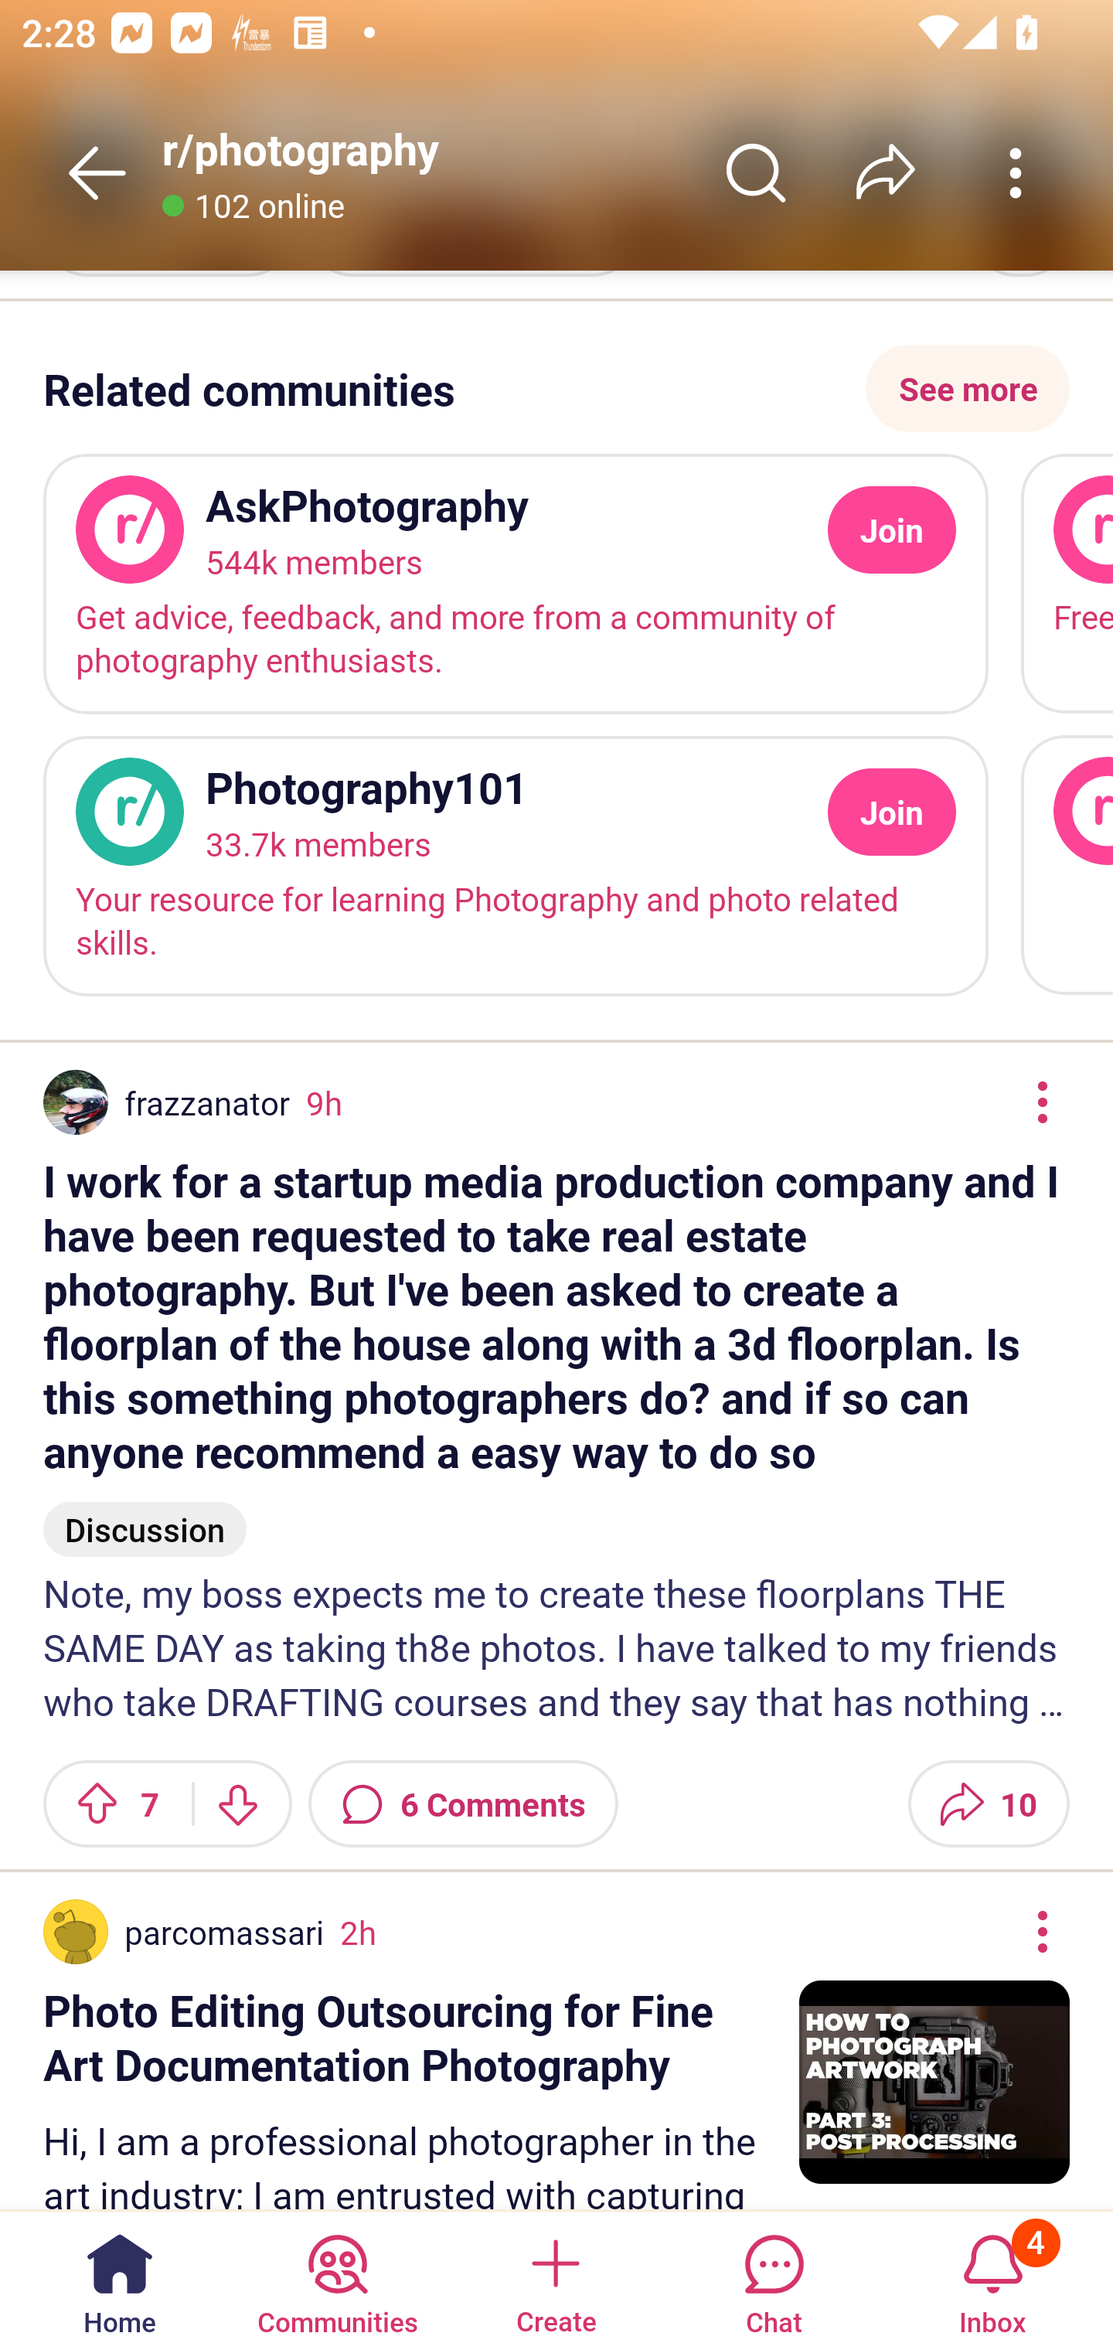 This screenshot has height=2350, width=1113. Describe the element at coordinates (145, 1515) in the screenshot. I see `Discussion` at that location.